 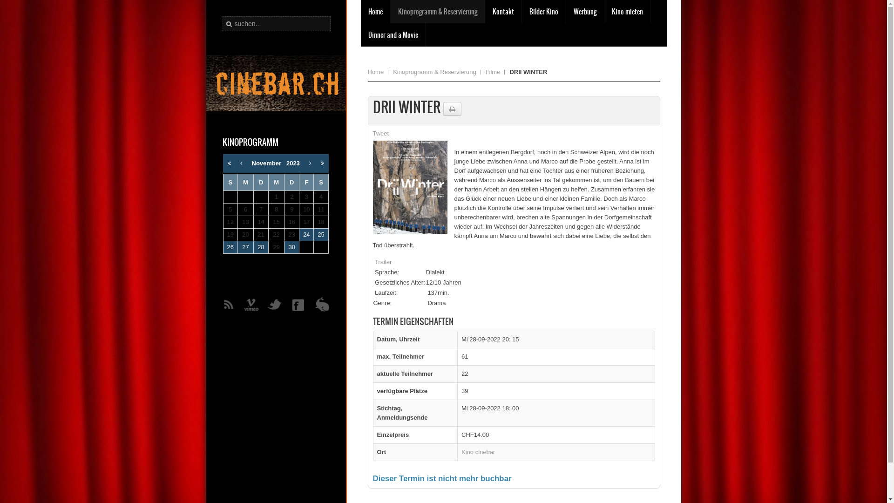 What do you see at coordinates (306, 235) in the screenshot?
I see `24` at bounding box center [306, 235].